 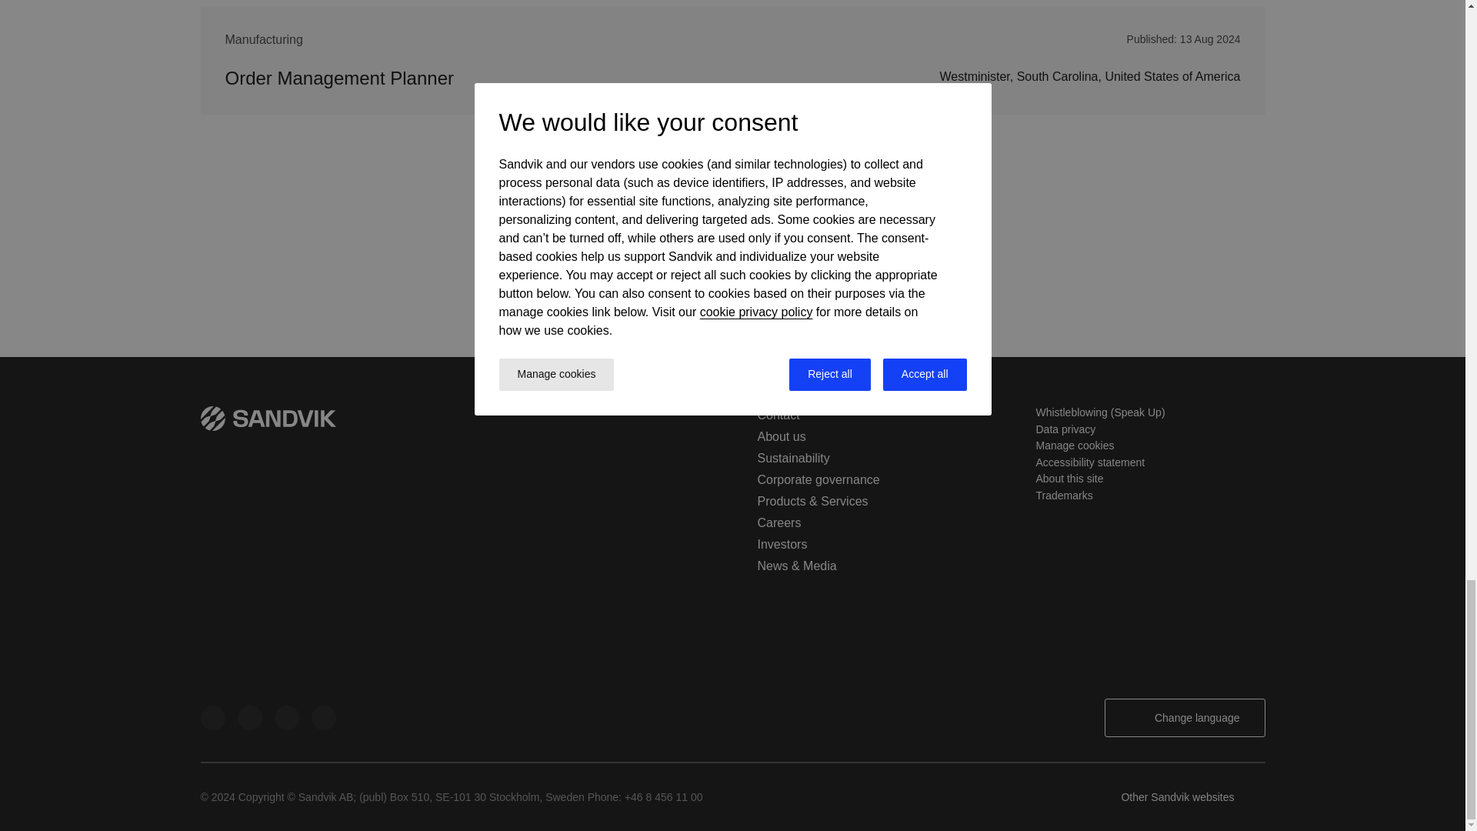 What do you see at coordinates (1065, 429) in the screenshot?
I see `Data privacy` at bounding box center [1065, 429].